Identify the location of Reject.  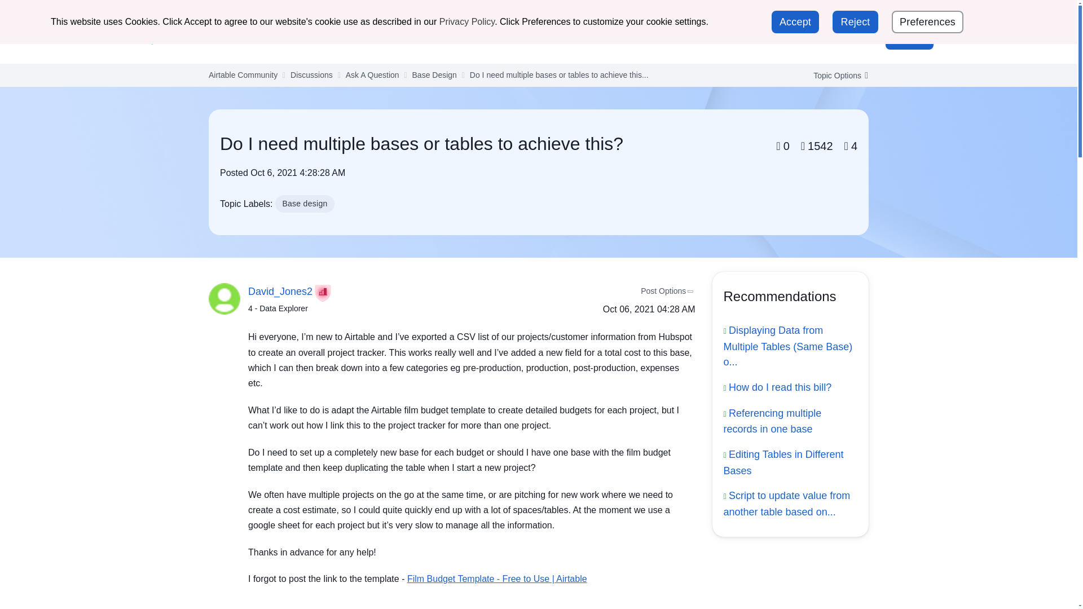
(855, 22).